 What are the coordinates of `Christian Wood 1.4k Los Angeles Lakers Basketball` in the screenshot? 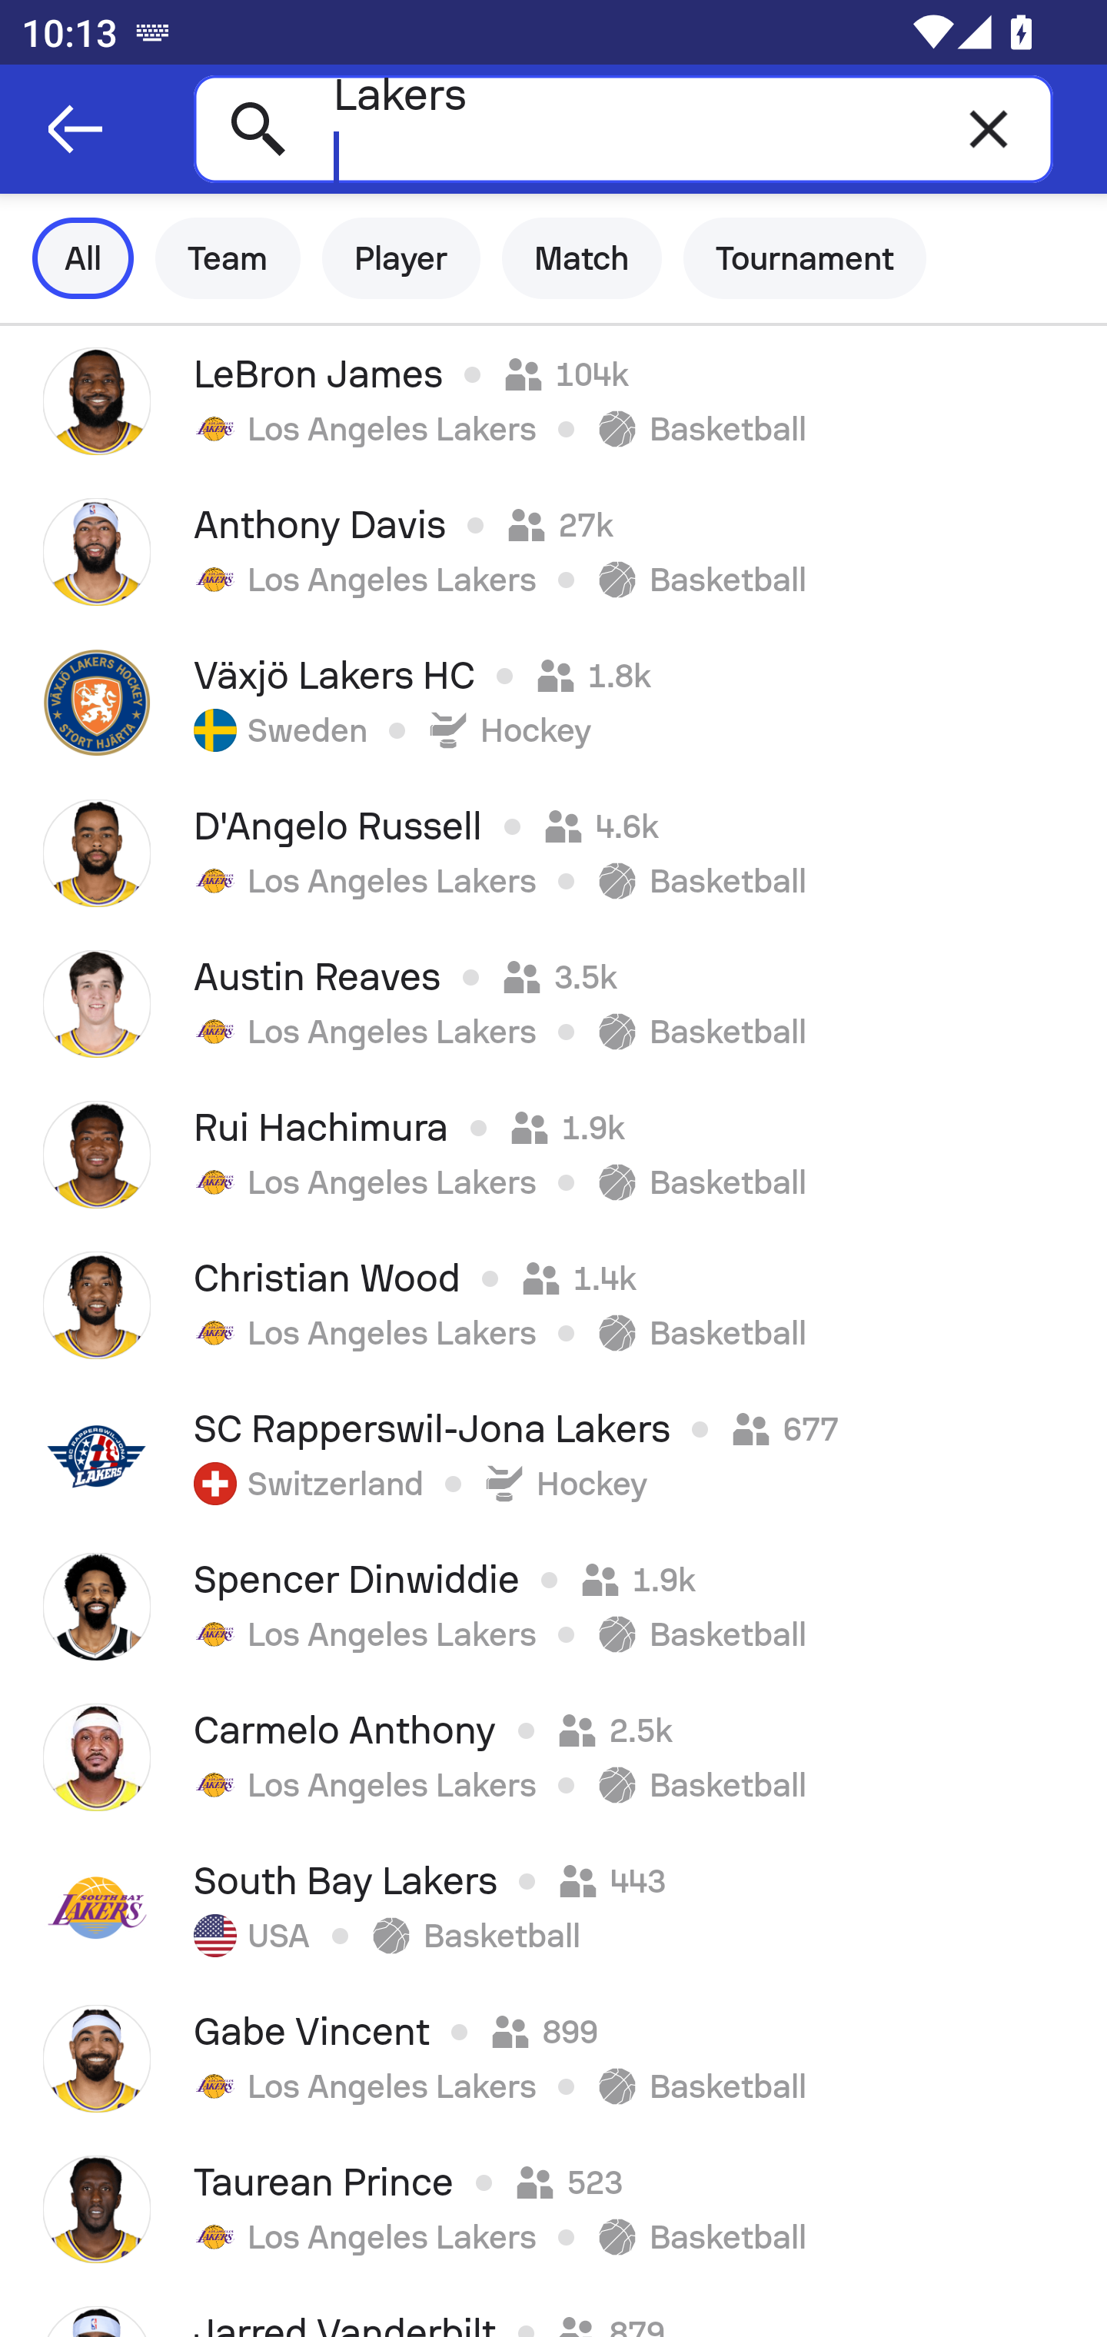 It's located at (553, 1305).